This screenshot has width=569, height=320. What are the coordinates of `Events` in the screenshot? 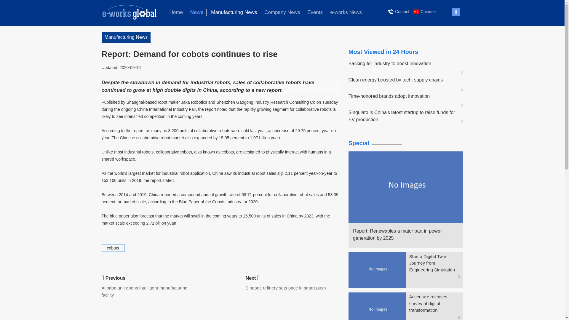 It's located at (315, 12).